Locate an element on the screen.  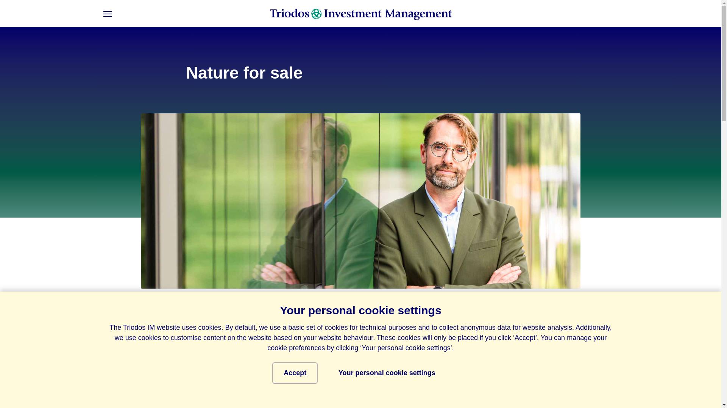
Open is located at coordinates (120, 14).